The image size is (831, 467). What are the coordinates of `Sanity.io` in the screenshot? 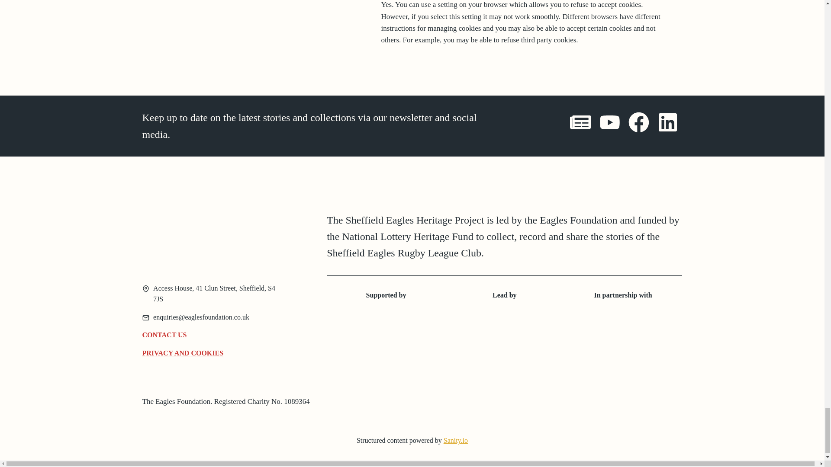 It's located at (455, 440).